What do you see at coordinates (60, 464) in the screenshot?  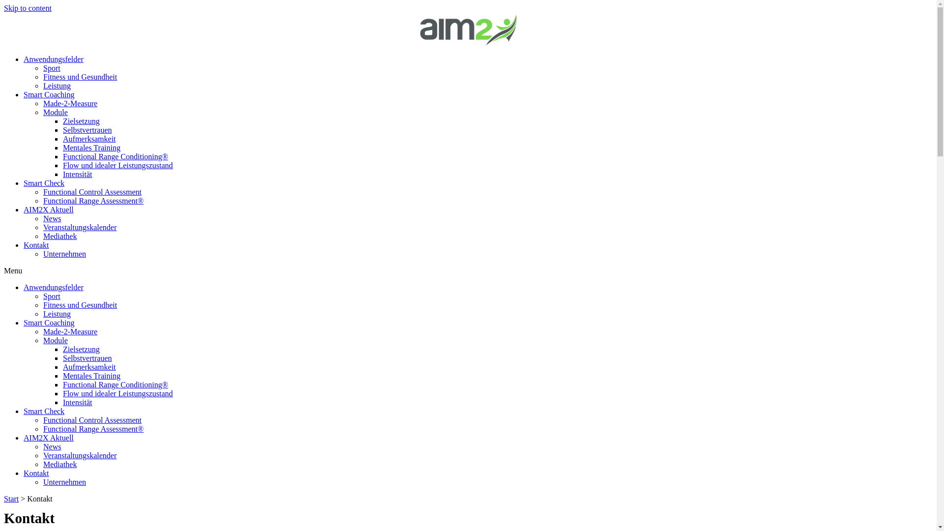 I see `Mediathek` at bounding box center [60, 464].